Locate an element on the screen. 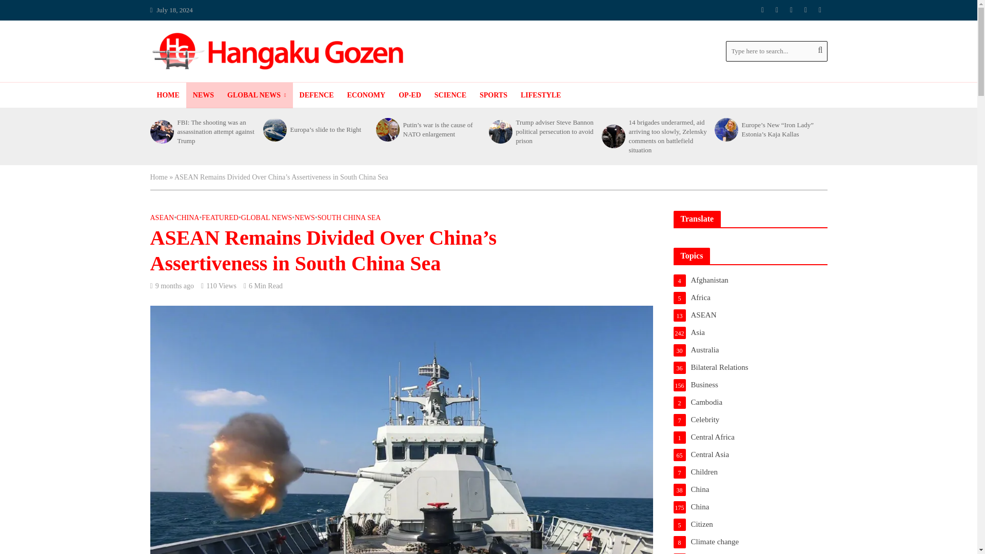  GLOBAL NEWS is located at coordinates (257, 95).